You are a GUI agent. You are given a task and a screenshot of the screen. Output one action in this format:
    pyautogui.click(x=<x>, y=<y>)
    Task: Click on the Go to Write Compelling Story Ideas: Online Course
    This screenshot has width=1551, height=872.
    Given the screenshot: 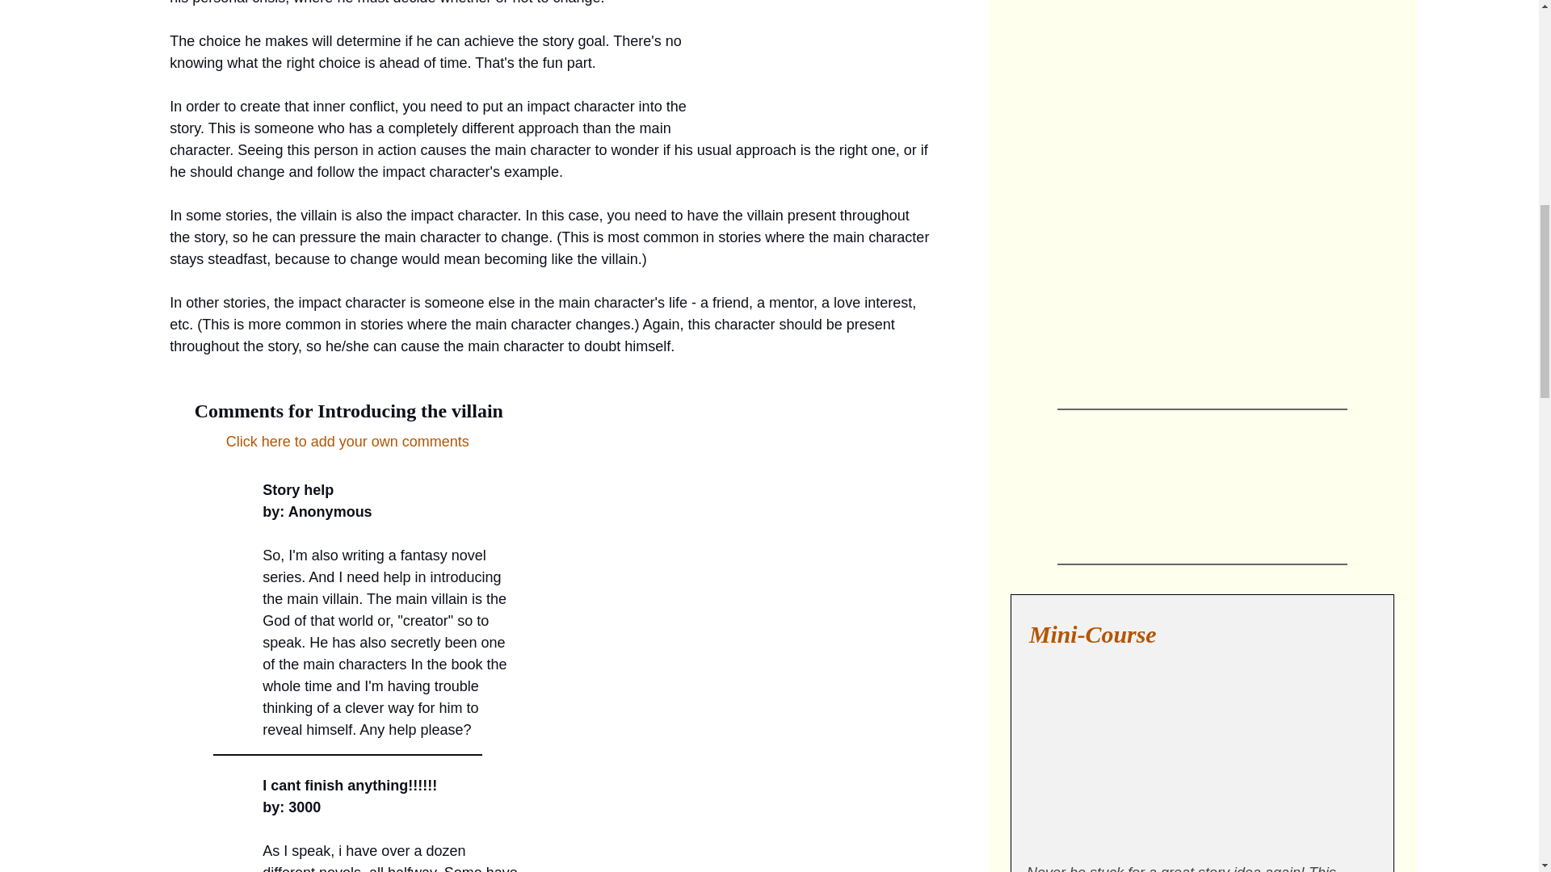 What is the action you would take?
    pyautogui.click(x=1202, y=836)
    